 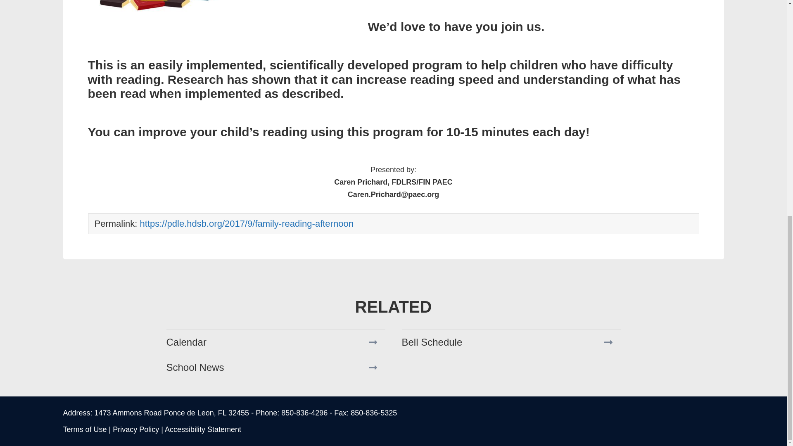 What do you see at coordinates (510, 342) in the screenshot?
I see `Bell Schedule` at bounding box center [510, 342].